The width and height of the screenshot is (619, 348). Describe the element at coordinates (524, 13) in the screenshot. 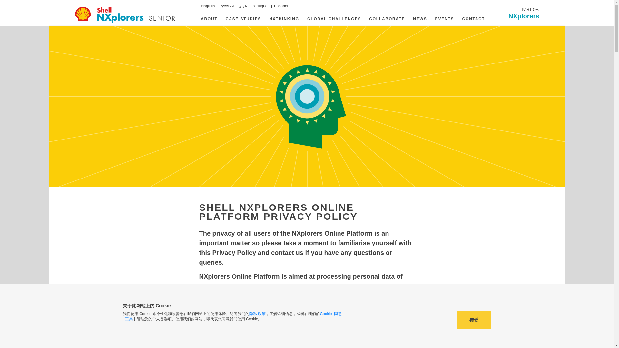

I see `EVENTS` at that location.